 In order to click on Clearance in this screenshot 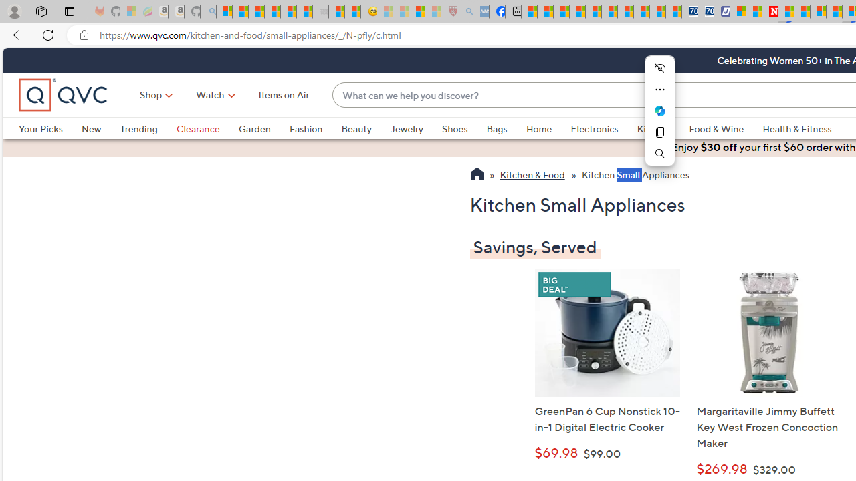, I will do `click(207, 128)`.